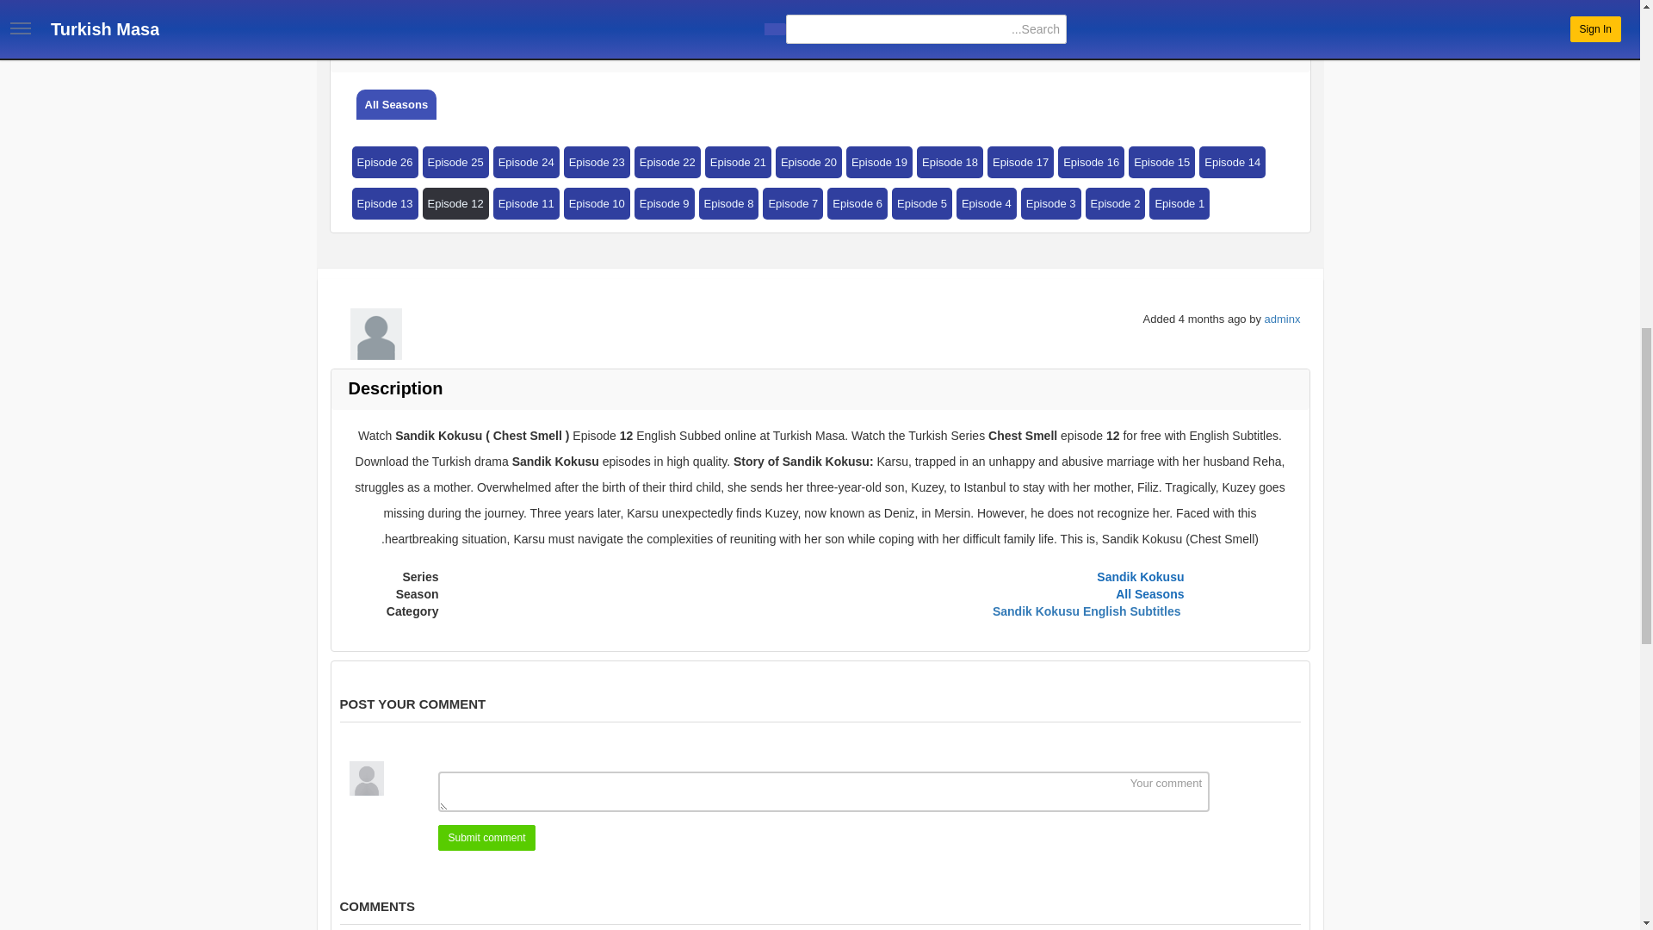 The height and width of the screenshot is (930, 1653). I want to click on Sandik Kokusu Episode 23 English Subtitles HD, so click(596, 162).